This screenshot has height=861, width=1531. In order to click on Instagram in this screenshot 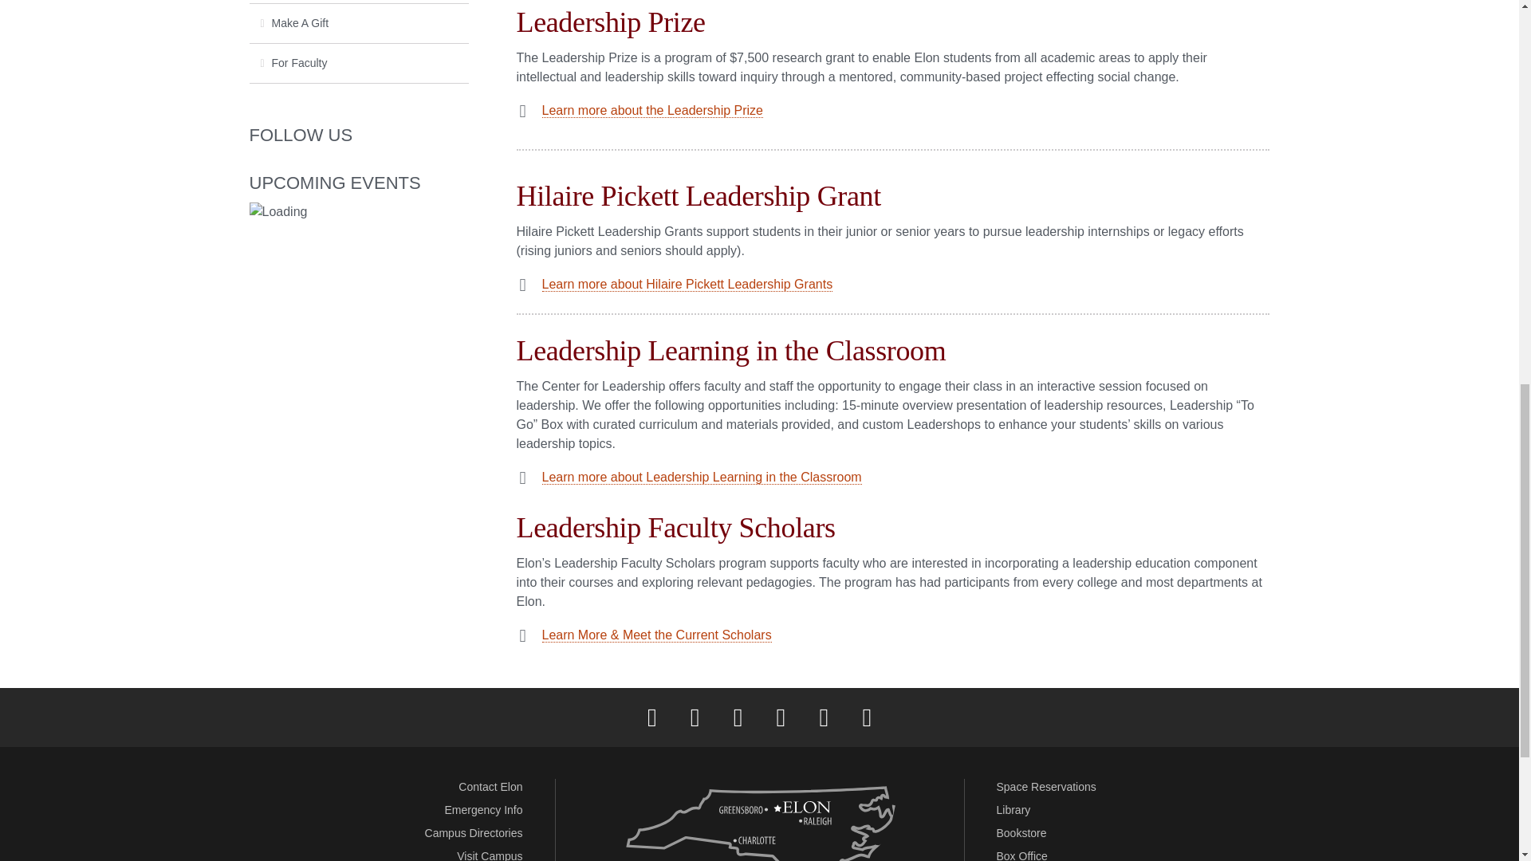, I will do `click(738, 717)`.